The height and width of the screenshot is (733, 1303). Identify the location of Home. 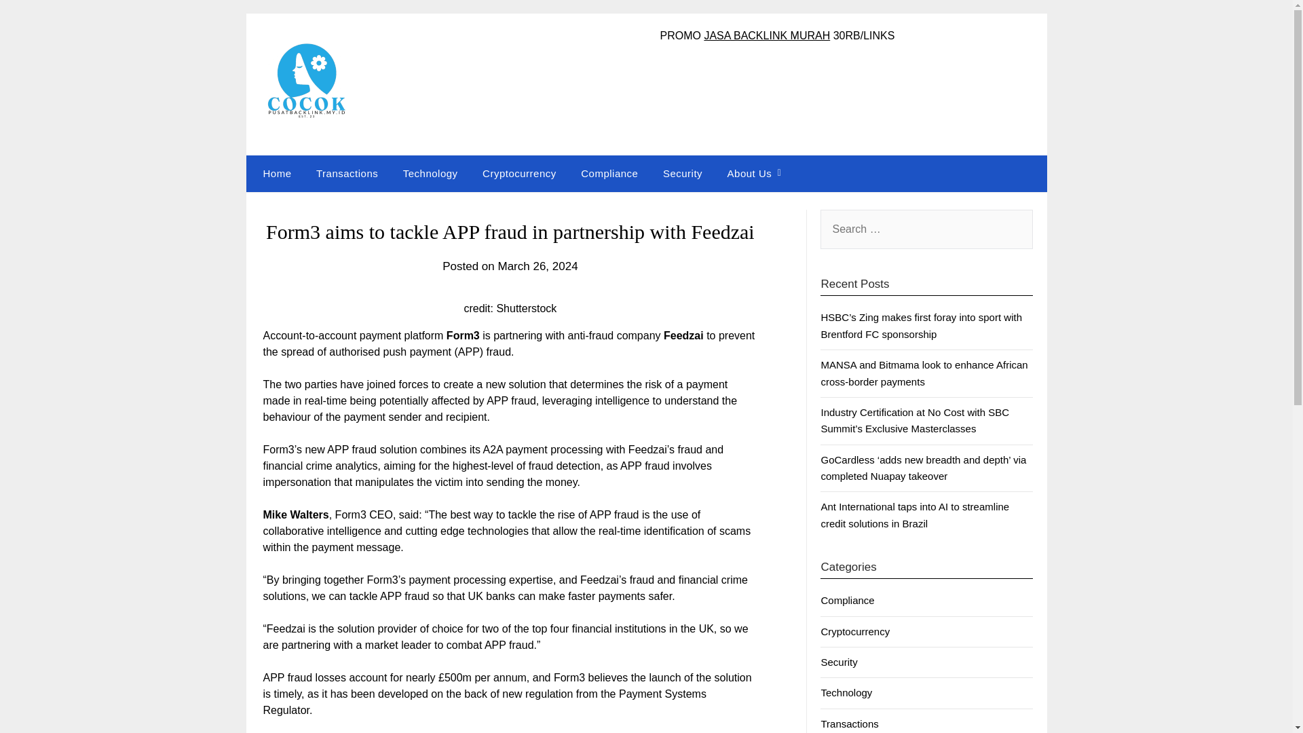
(274, 173).